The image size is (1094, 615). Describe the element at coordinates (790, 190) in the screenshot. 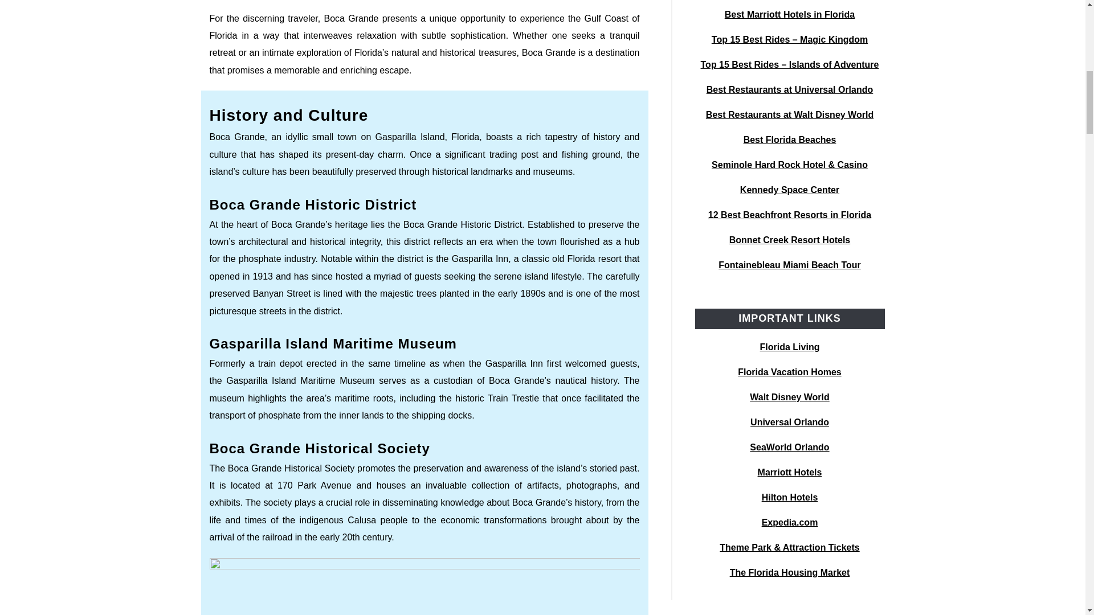

I see `Kennedy Space Center` at that location.